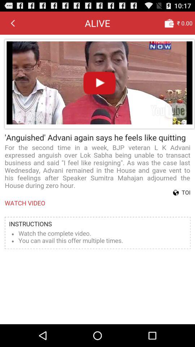  What do you see at coordinates (169, 23) in the screenshot?
I see `money wallet icon` at bounding box center [169, 23].